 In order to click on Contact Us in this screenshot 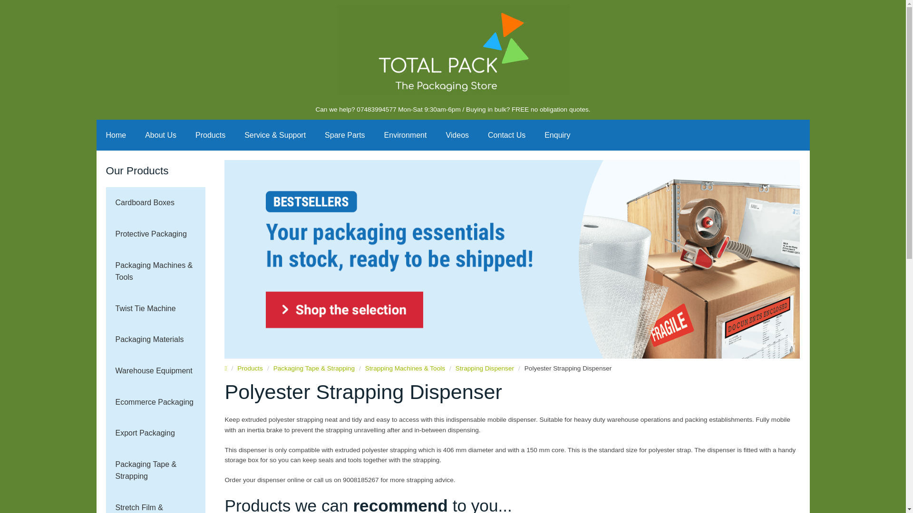, I will do `click(507, 135)`.